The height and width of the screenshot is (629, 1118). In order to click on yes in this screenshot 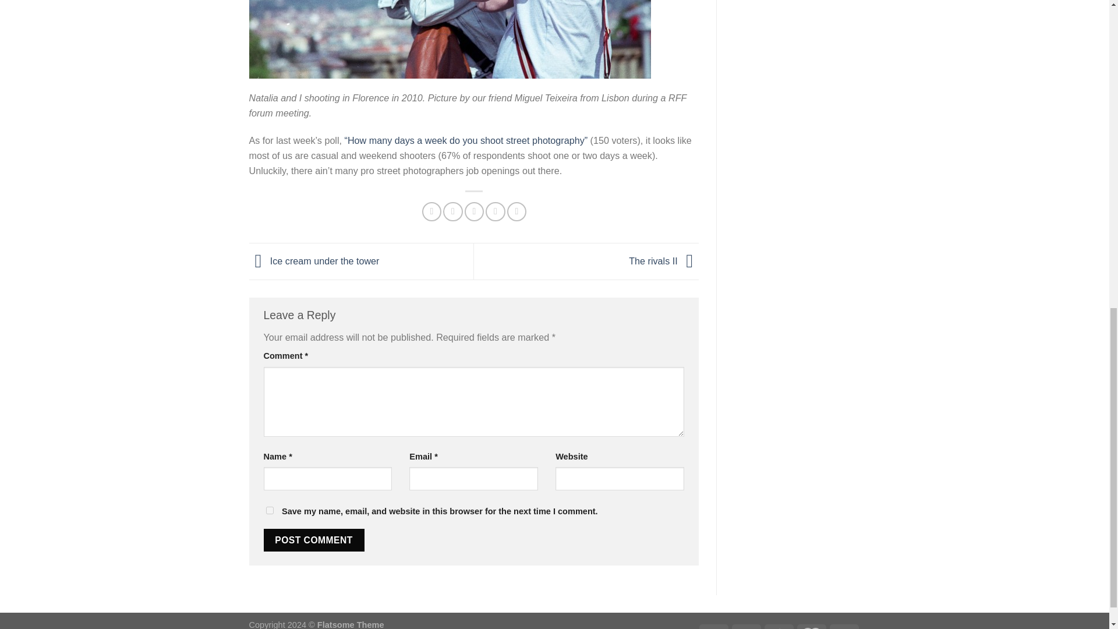, I will do `click(269, 510)`.